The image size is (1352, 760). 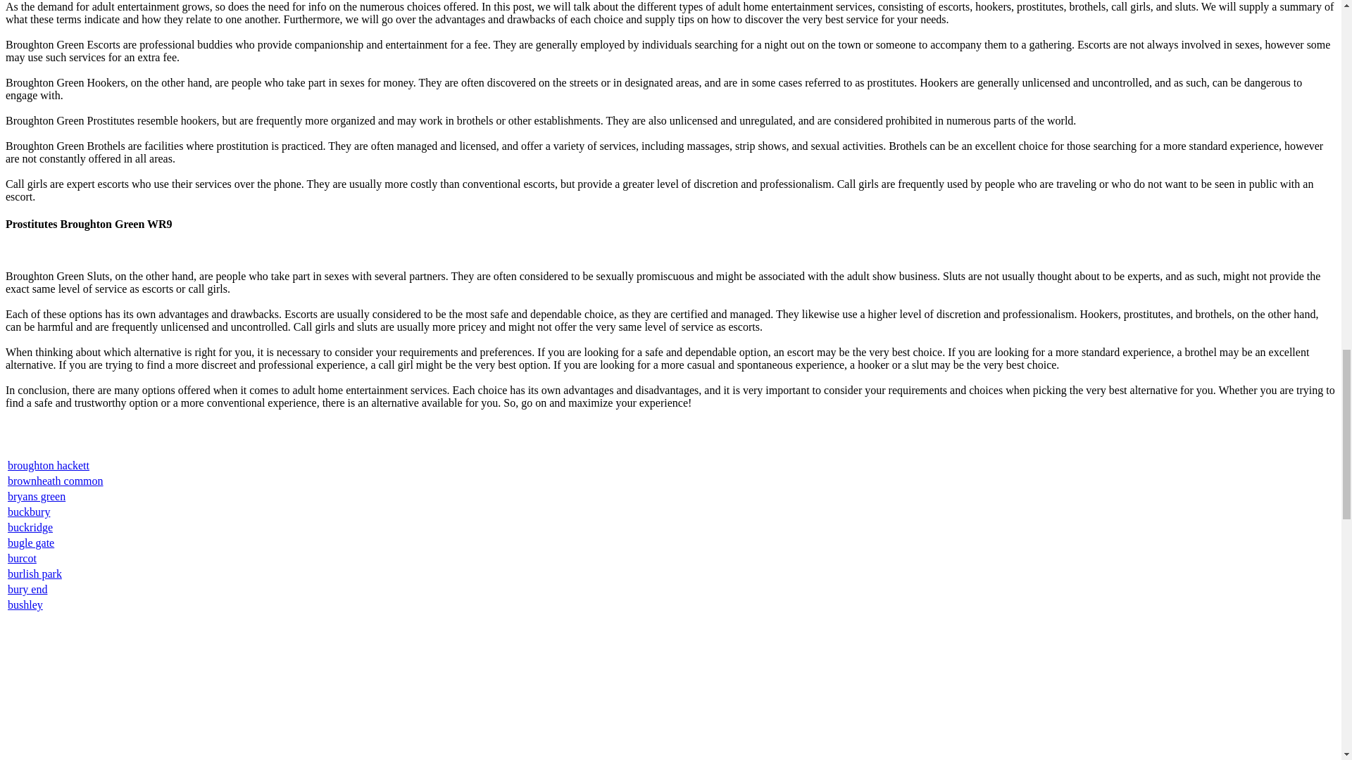 What do you see at coordinates (31, 542) in the screenshot?
I see `bugle gate` at bounding box center [31, 542].